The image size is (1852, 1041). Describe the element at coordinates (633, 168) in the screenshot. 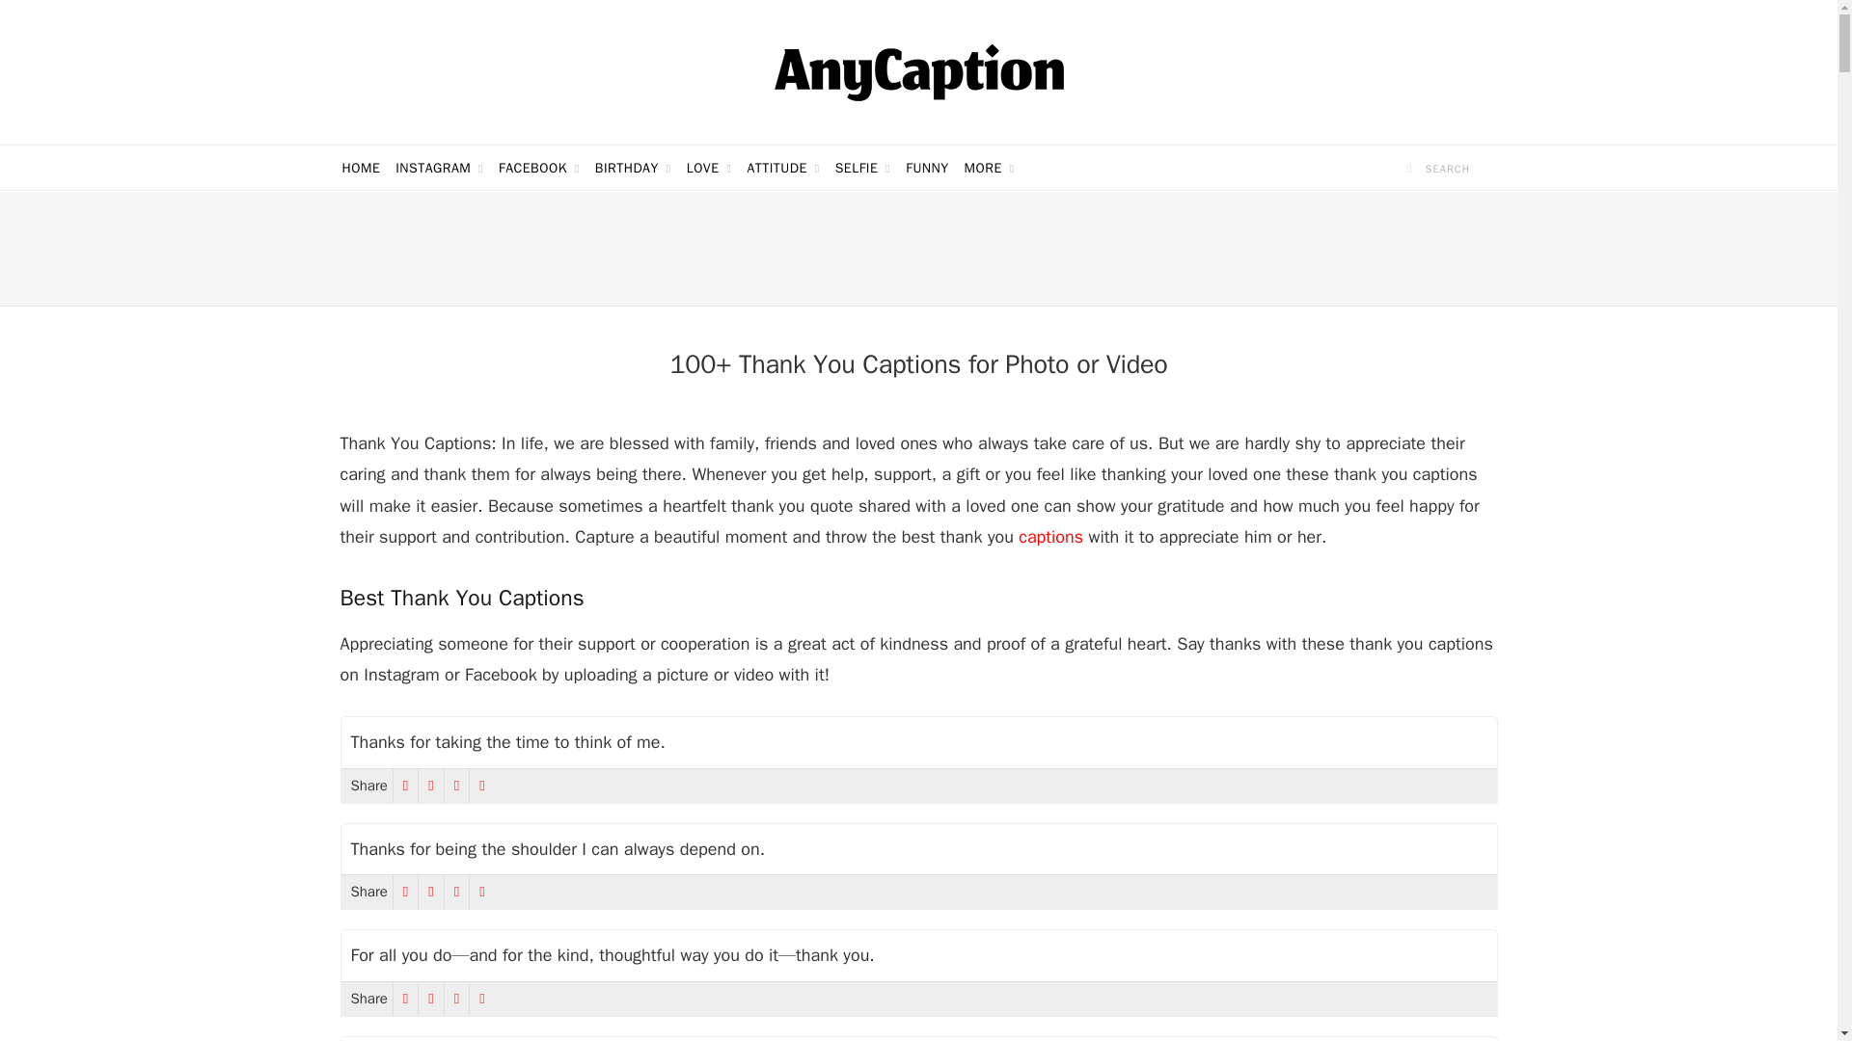

I see `BIRTHDAY` at that location.